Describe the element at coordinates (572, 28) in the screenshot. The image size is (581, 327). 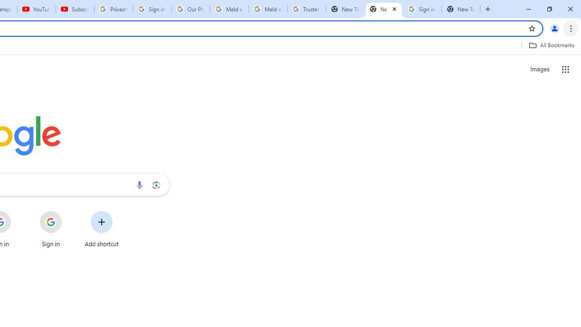
I see `Chrome` at that location.